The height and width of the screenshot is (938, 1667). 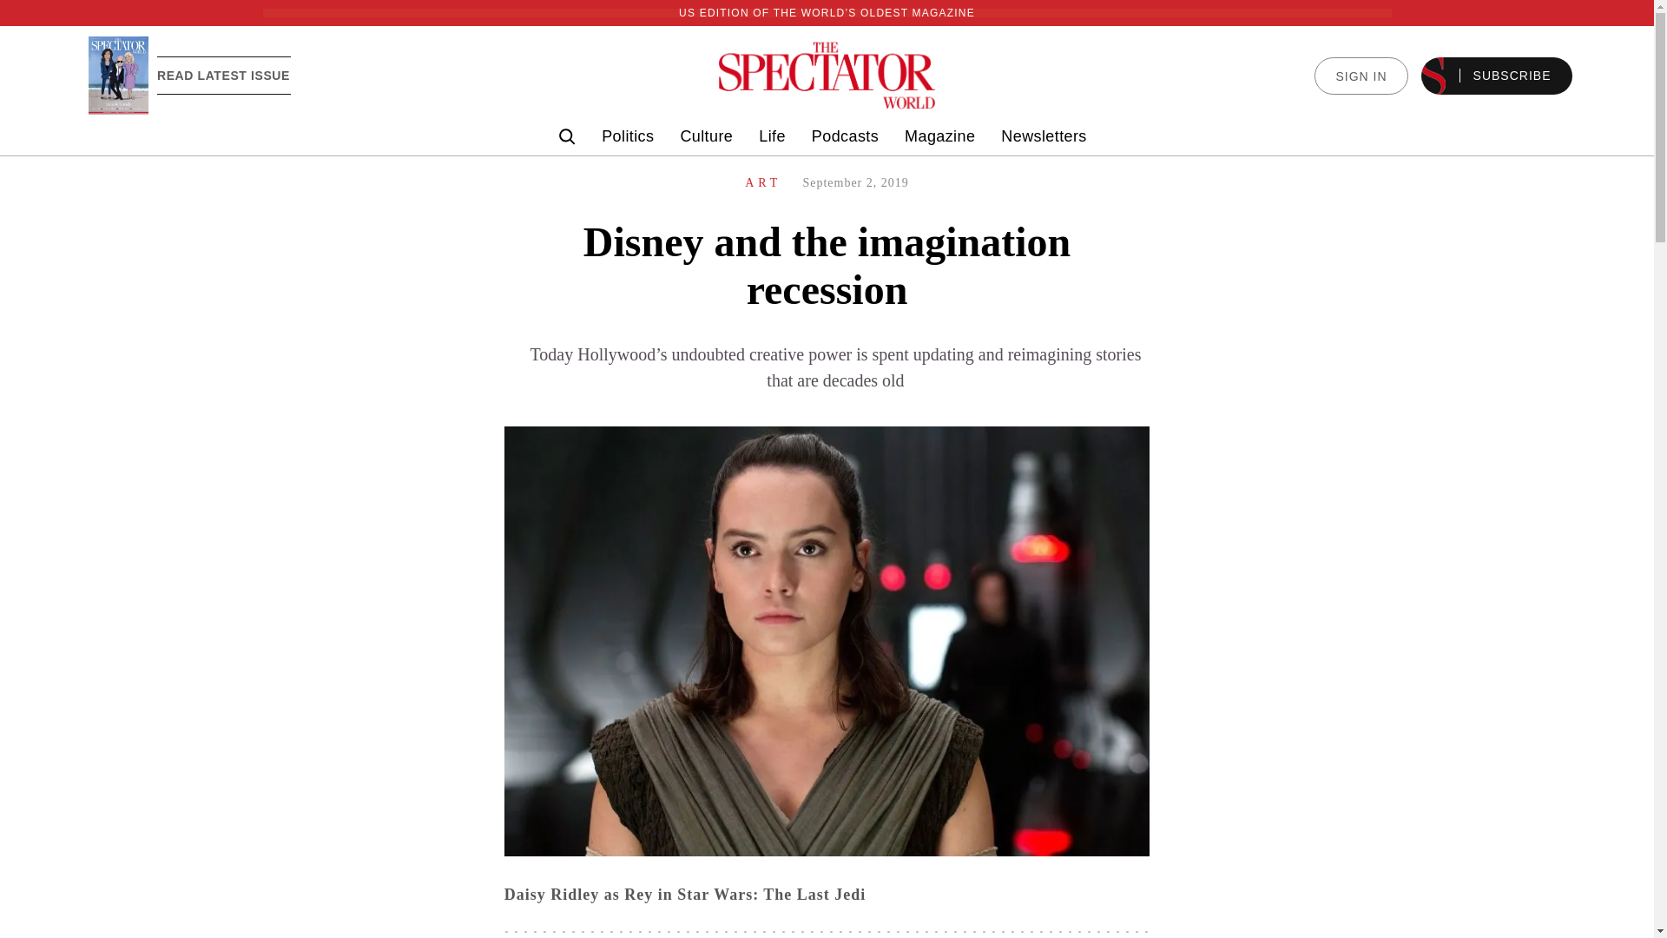 What do you see at coordinates (706, 136) in the screenshot?
I see `Culture` at bounding box center [706, 136].